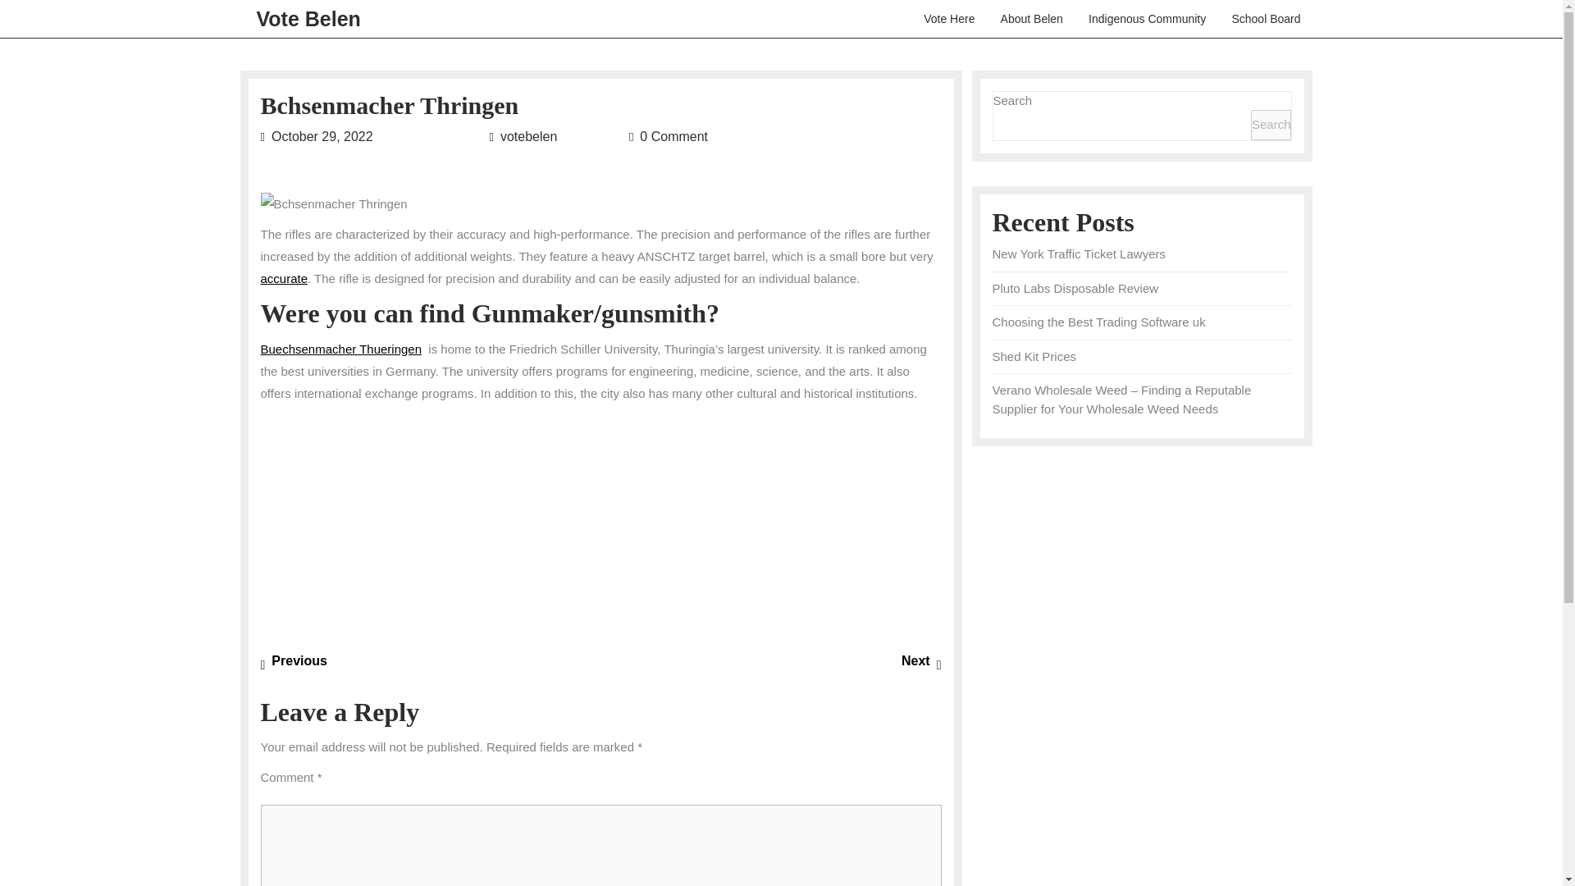 This screenshot has width=1575, height=886. What do you see at coordinates (341, 349) in the screenshot?
I see `Buechsenmacher Thueringen` at bounding box center [341, 349].